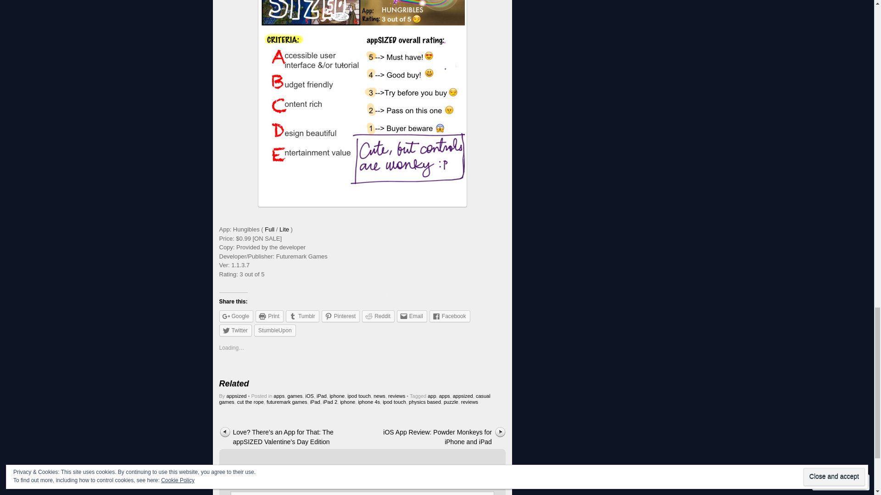 The height and width of the screenshot is (495, 881). Describe the element at coordinates (269, 316) in the screenshot. I see `Print` at that location.